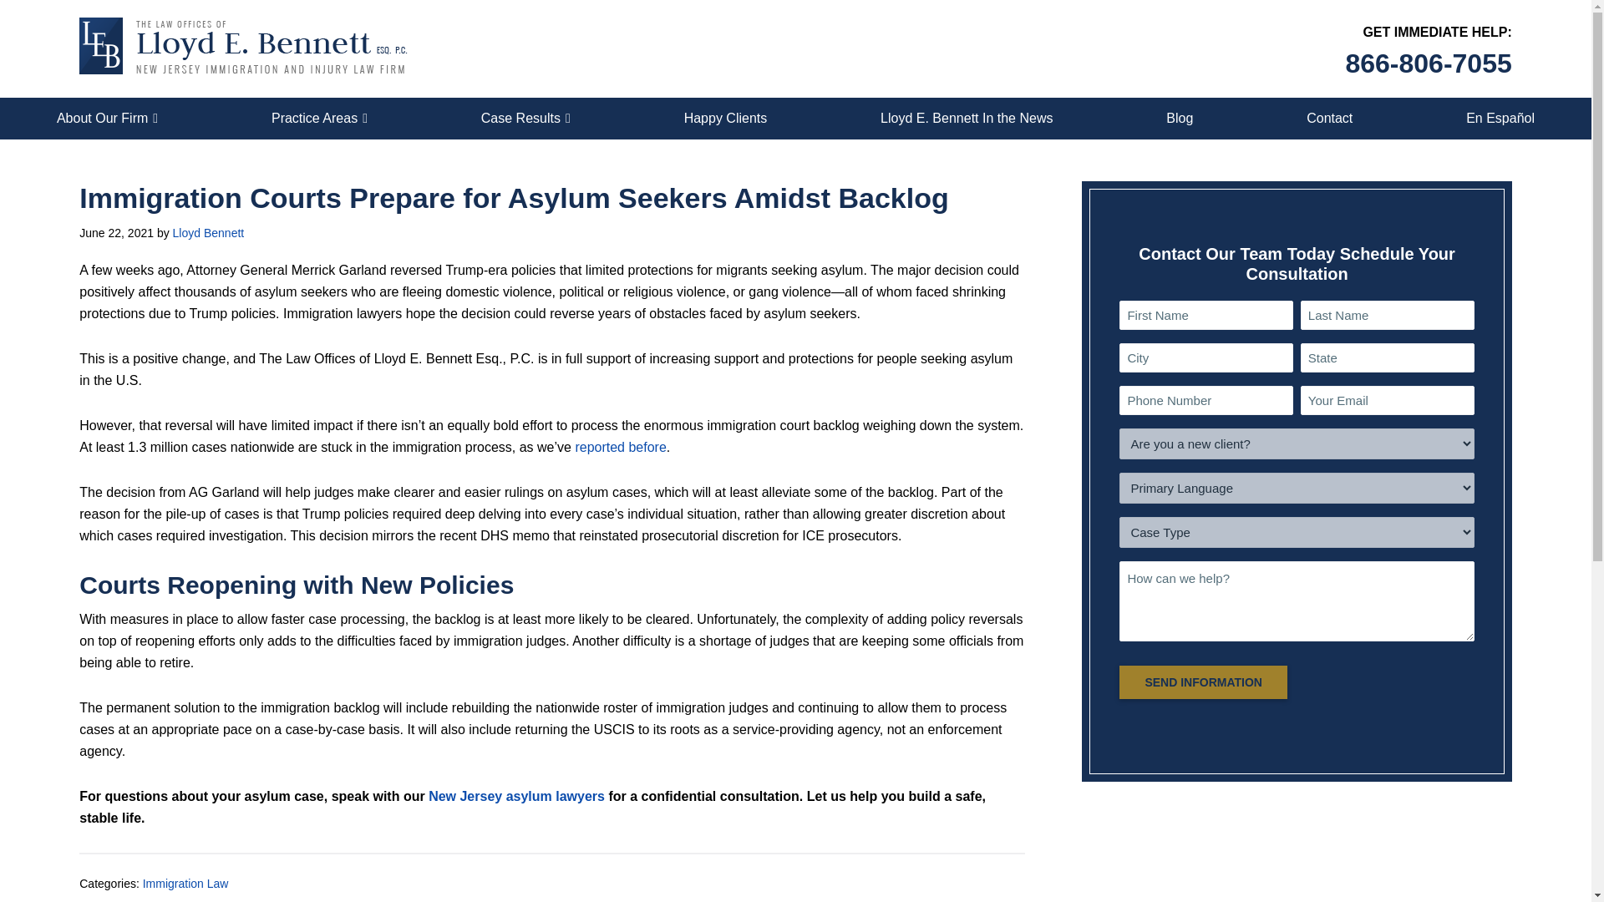  I want to click on 866-806-7055, so click(1428, 63).